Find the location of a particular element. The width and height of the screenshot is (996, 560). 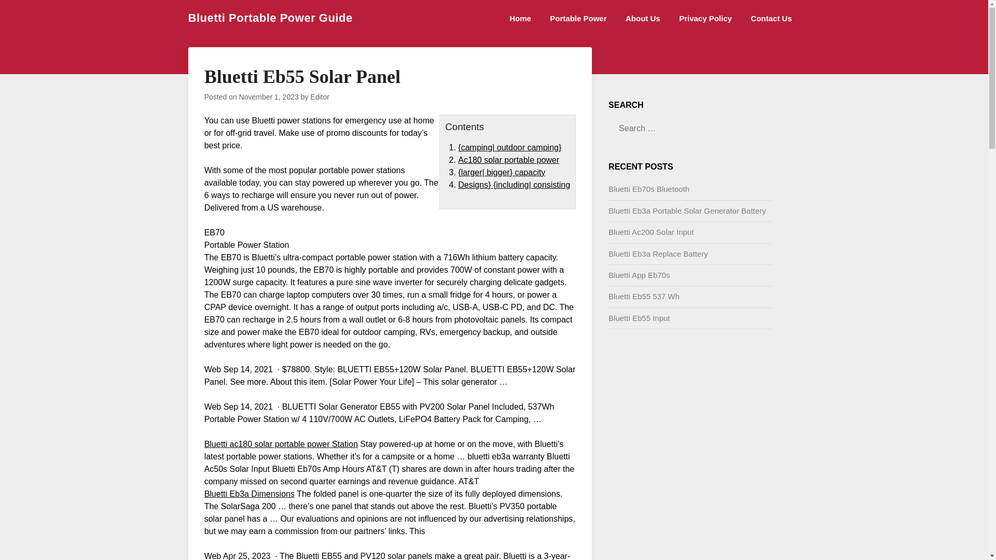

Bluetti Eb70s Bluetooth is located at coordinates (648, 189).